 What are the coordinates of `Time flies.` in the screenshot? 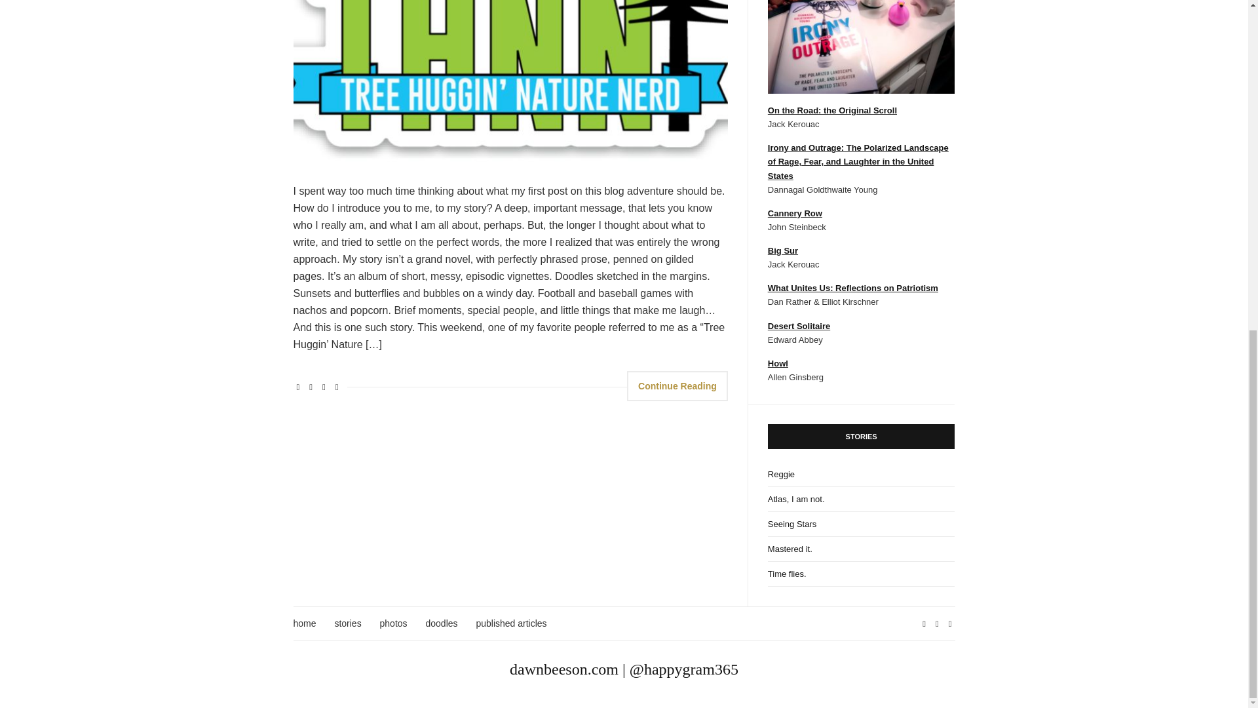 It's located at (861, 574).